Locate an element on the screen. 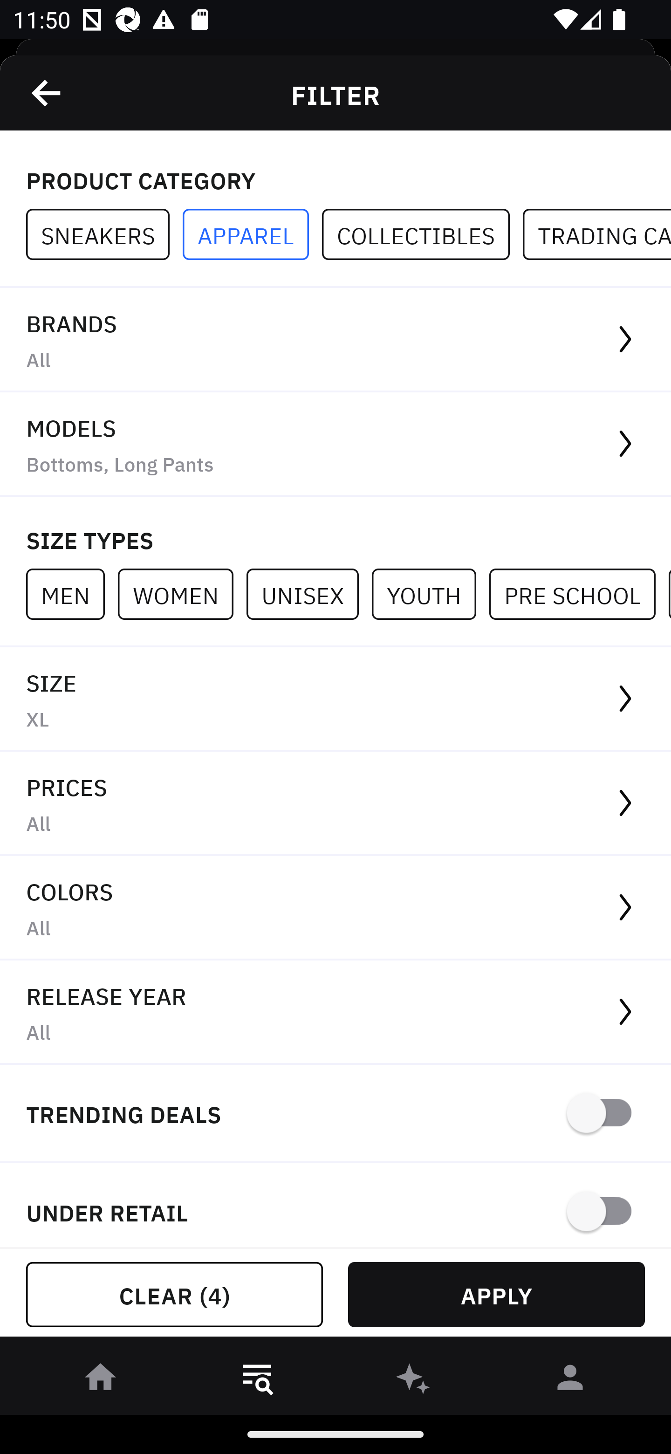  󰫢 is located at coordinates (414, 1380).